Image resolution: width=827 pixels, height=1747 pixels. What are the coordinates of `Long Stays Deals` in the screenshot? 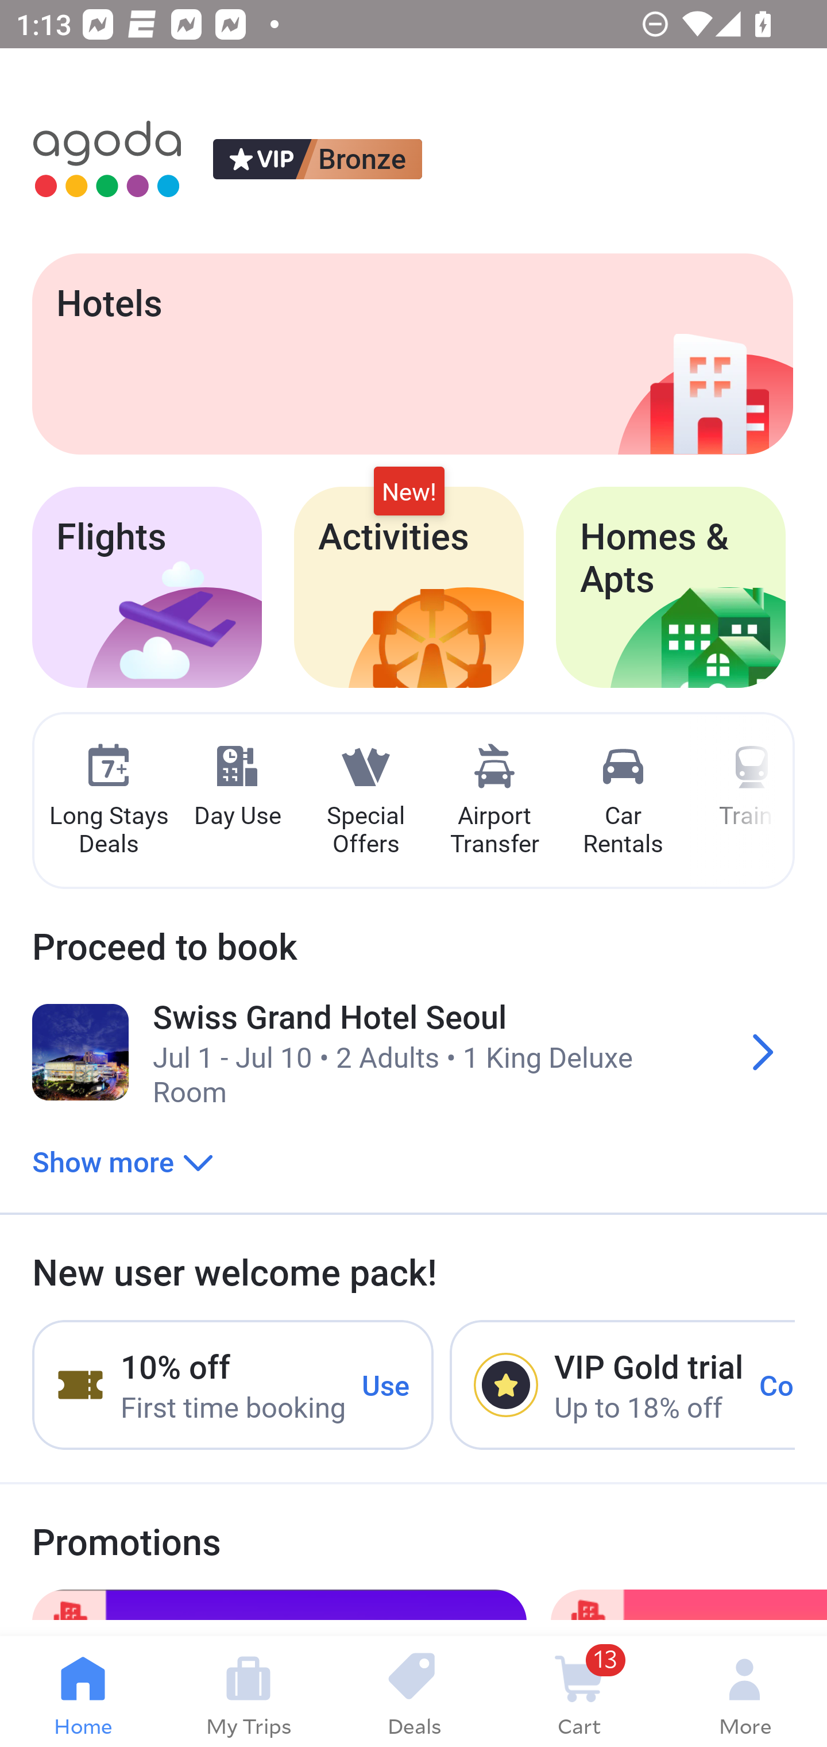 It's located at (108, 801).